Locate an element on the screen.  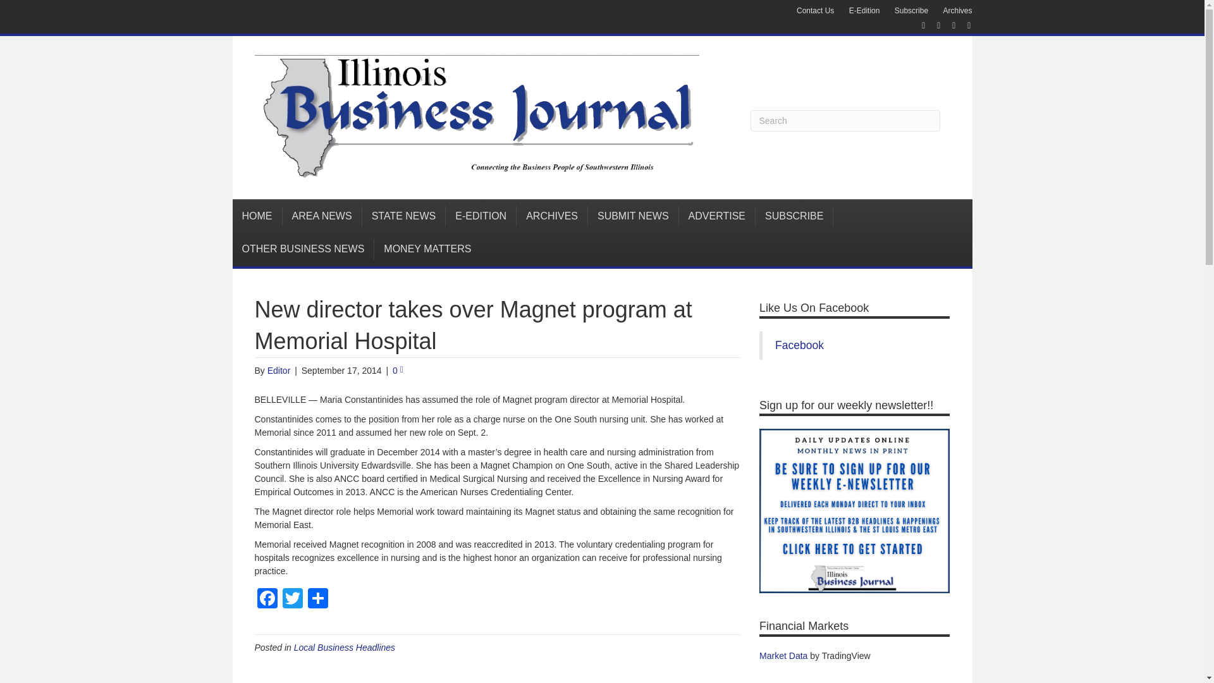
HOME is located at coordinates (258, 216).